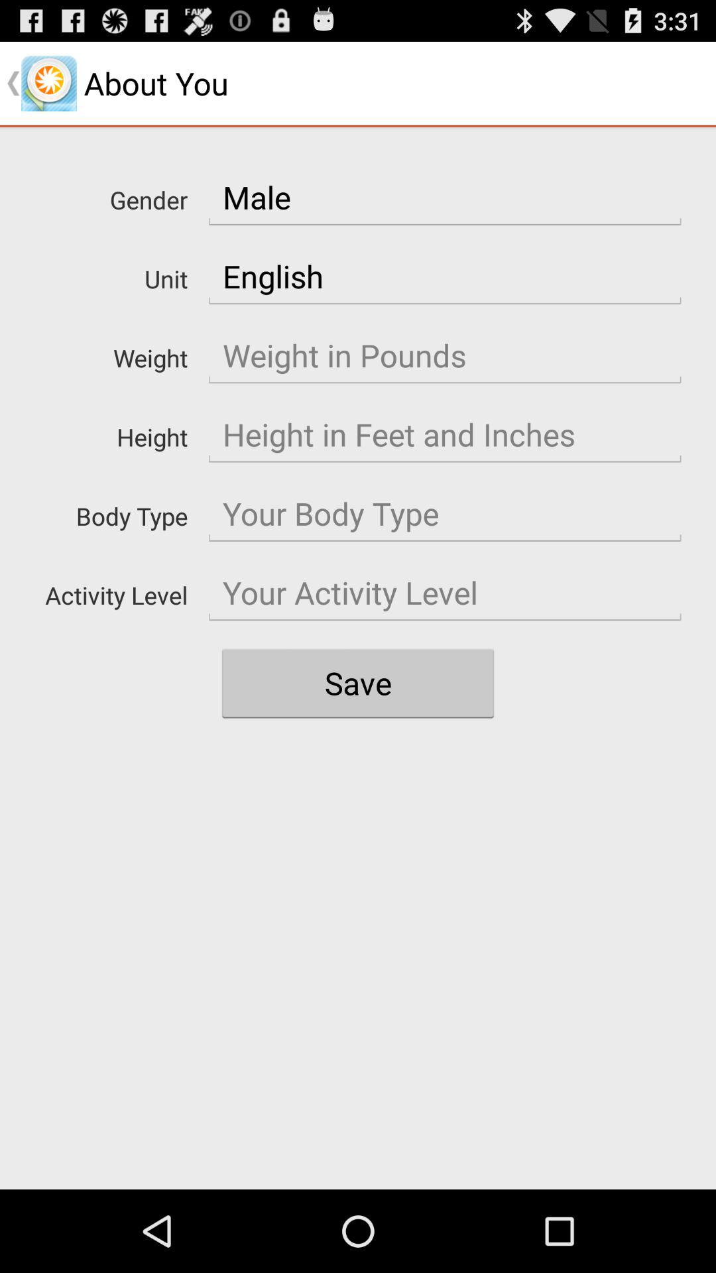 The image size is (716, 1273). Describe the element at coordinates (445, 593) in the screenshot. I see `level` at that location.